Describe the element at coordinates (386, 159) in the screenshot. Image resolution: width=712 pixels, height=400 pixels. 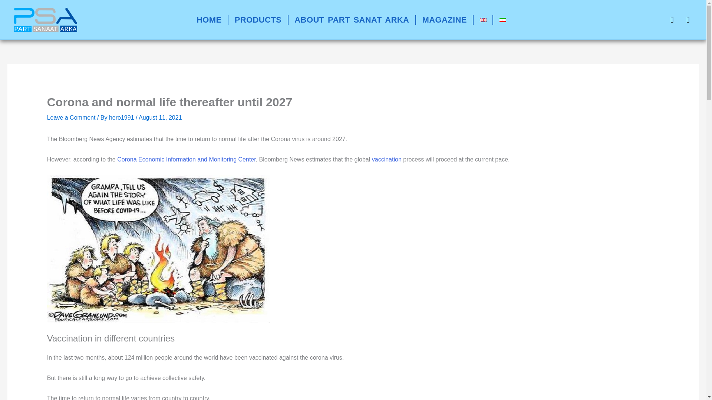
I see `vaccination` at that location.